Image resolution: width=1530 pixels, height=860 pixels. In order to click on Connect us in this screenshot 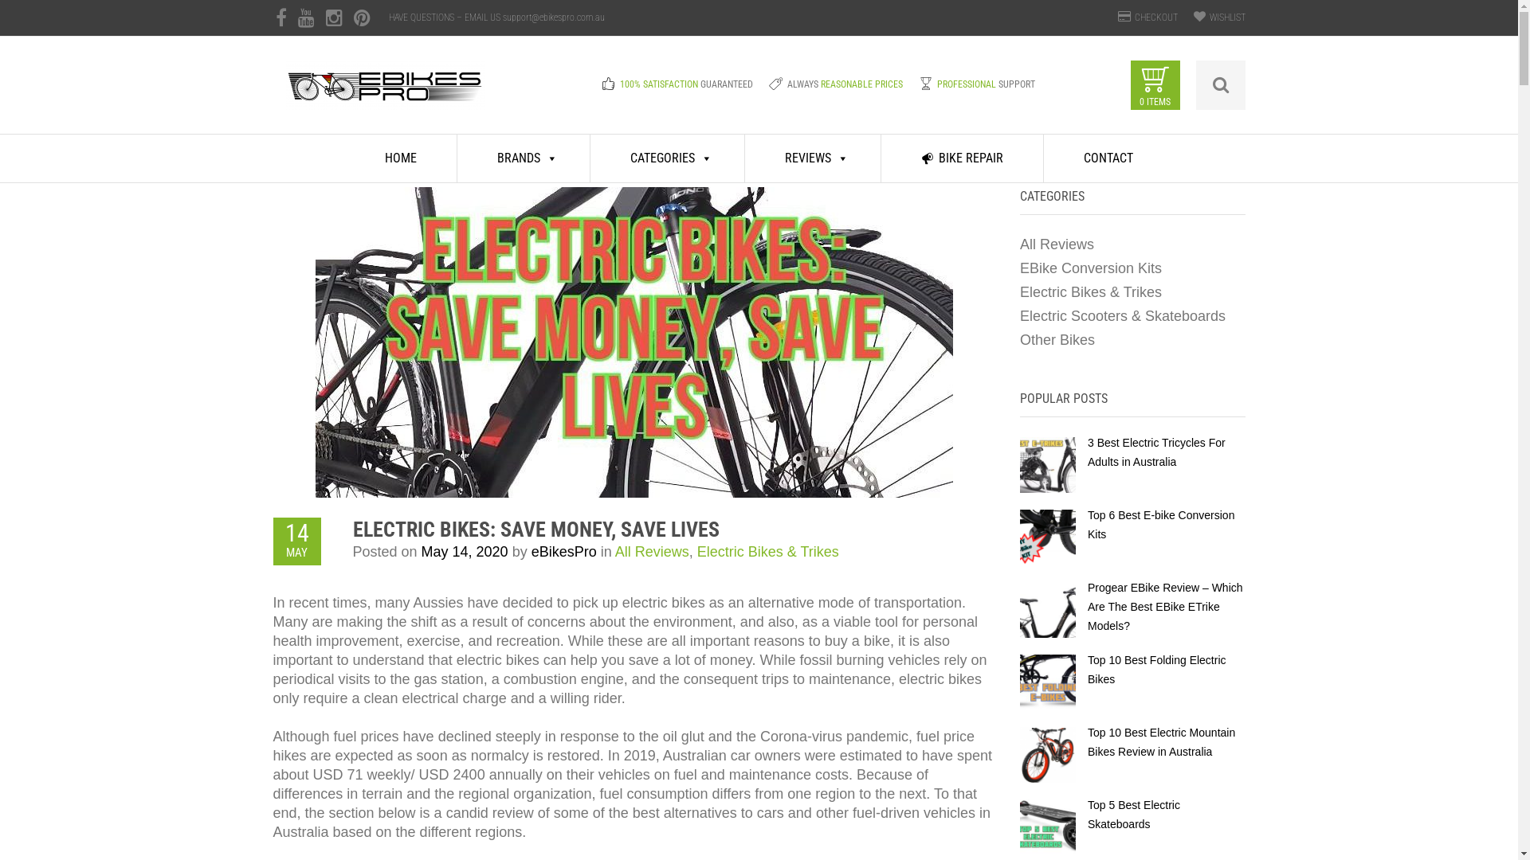, I will do `click(362, 18)`.